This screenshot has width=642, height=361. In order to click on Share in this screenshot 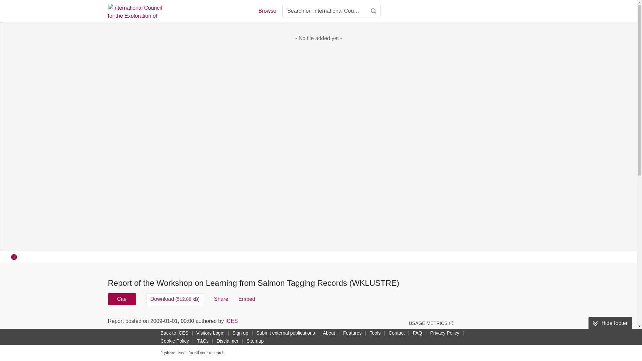, I will do `click(221, 299)`.